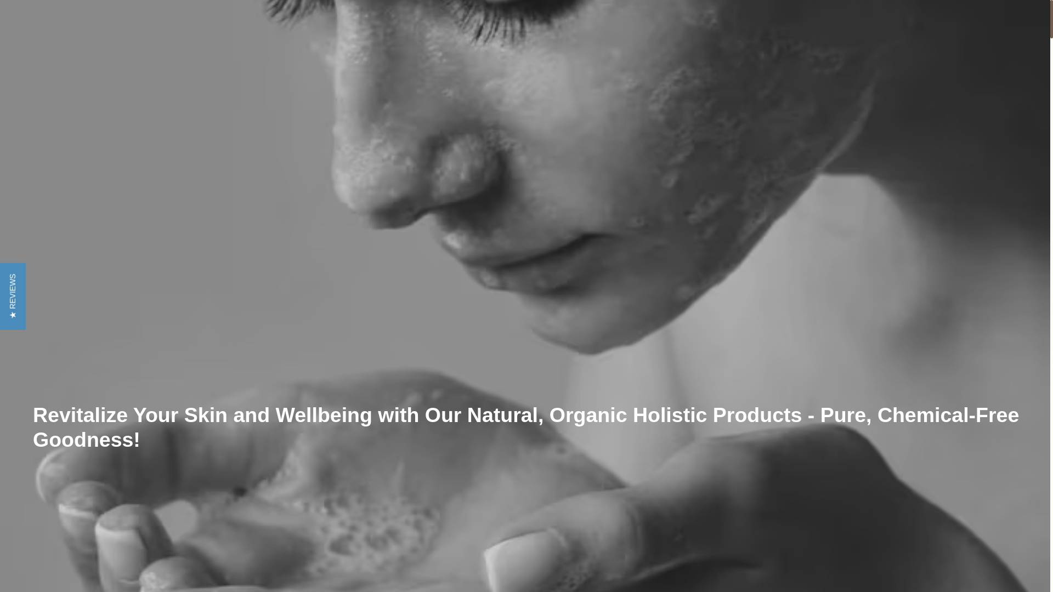 This screenshot has height=592, width=1053. I want to click on Search, so click(841, 94).